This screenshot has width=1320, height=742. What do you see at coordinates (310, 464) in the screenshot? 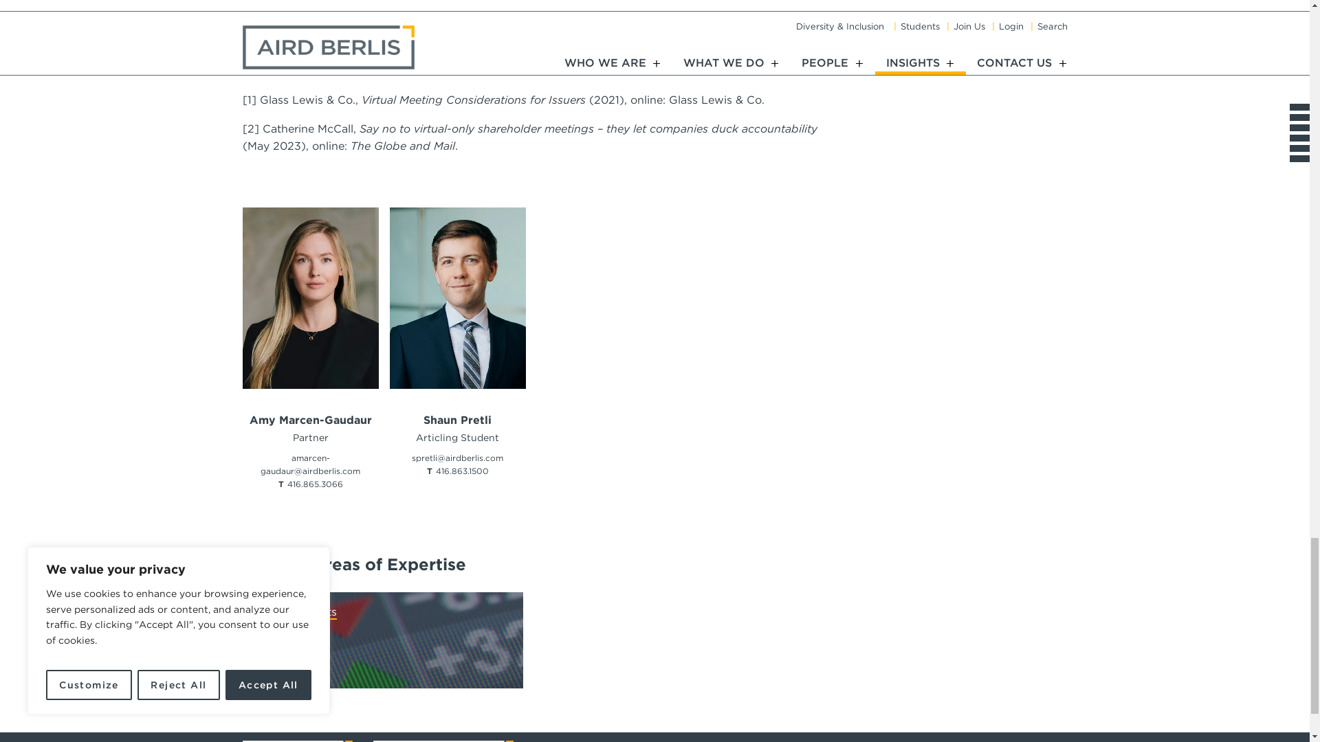
I see `Email now` at bounding box center [310, 464].